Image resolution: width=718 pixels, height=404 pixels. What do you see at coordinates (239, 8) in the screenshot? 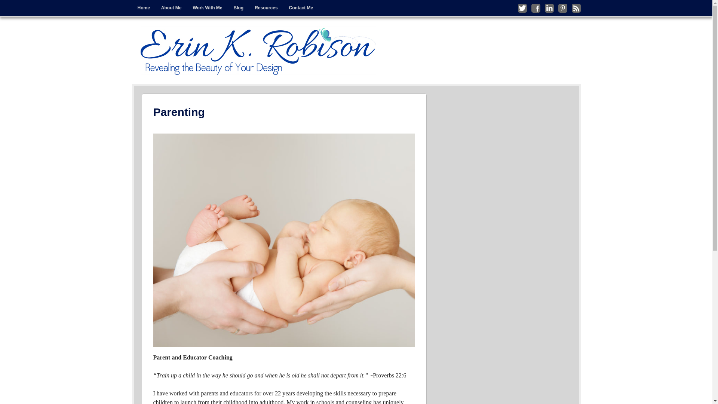
I see `Blog` at bounding box center [239, 8].